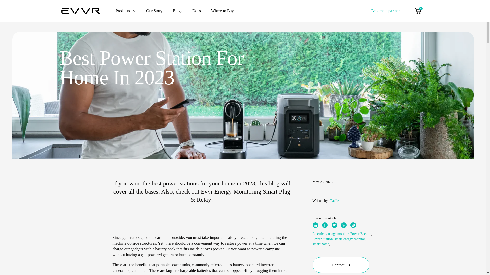 This screenshot has height=275, width=490. What do you see at coordinates (126, 11) in the screenshot?
I see `Products` at bounding box center [126, 11].